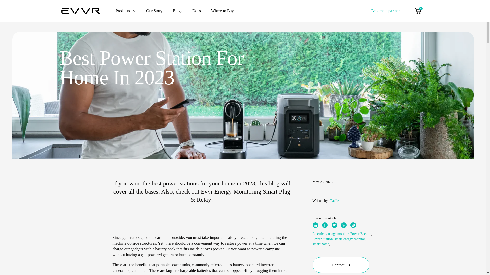 This screenshot has height=275, width=490. What do you see at coordinates (126, 11) in the screenshot?
I see `Products` at bounding box center [126, 11].